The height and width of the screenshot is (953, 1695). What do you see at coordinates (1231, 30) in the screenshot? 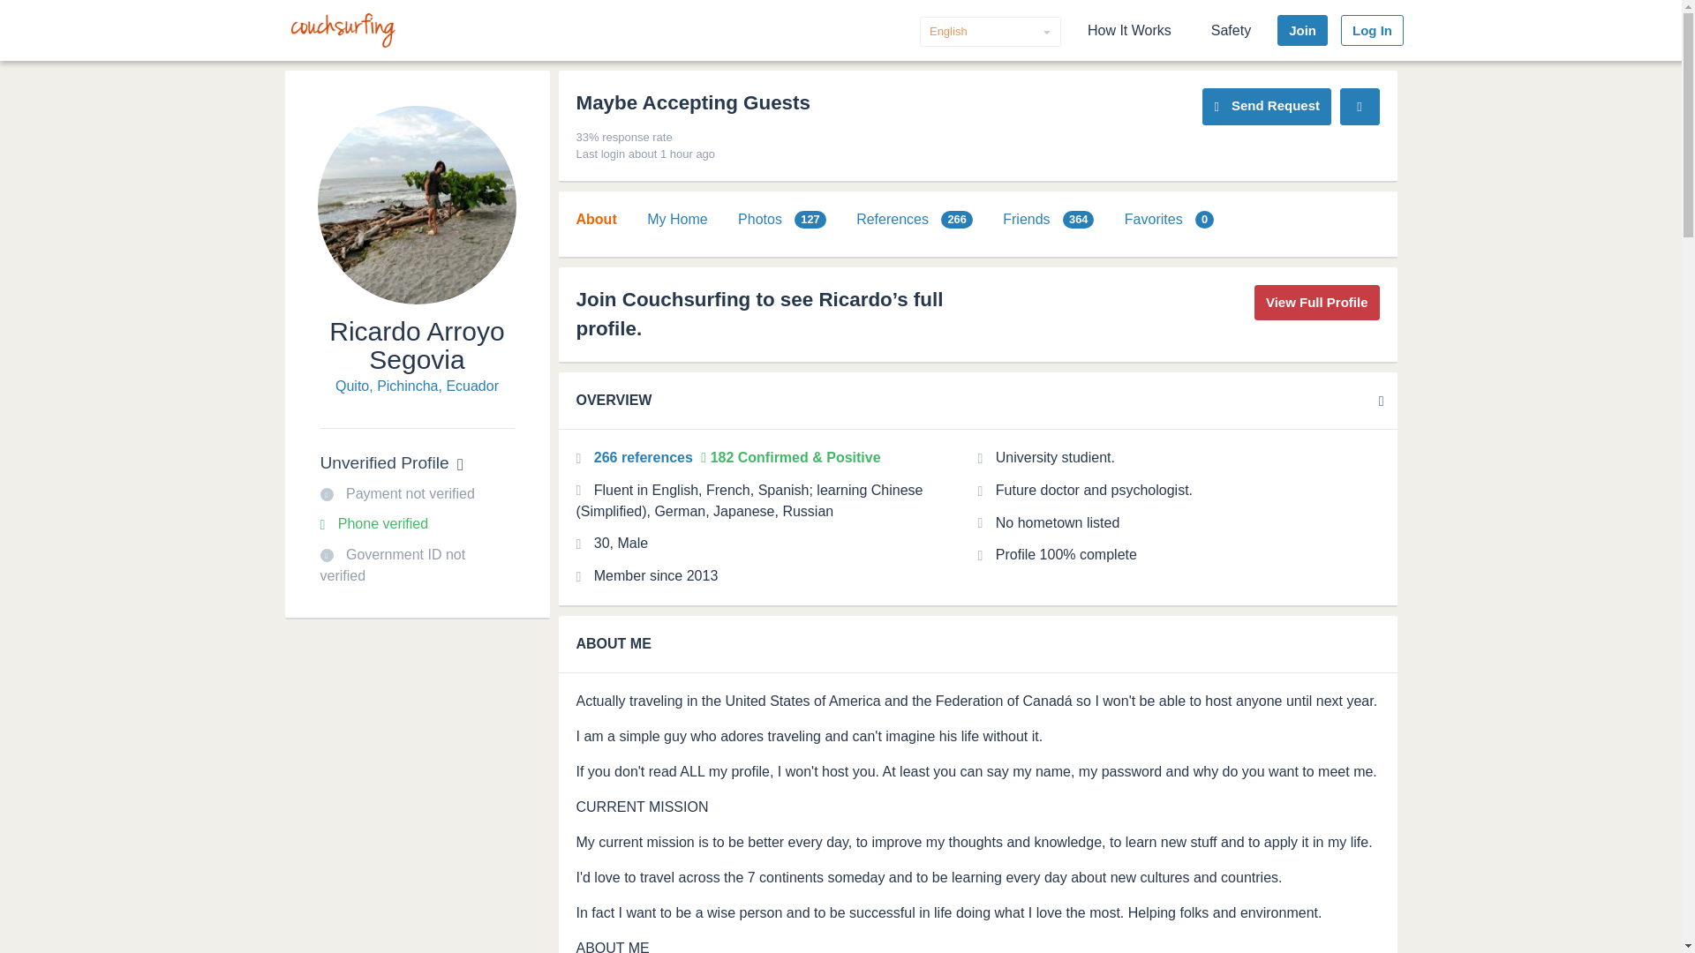
I see `Safety` at bounding box center [1231, 30].